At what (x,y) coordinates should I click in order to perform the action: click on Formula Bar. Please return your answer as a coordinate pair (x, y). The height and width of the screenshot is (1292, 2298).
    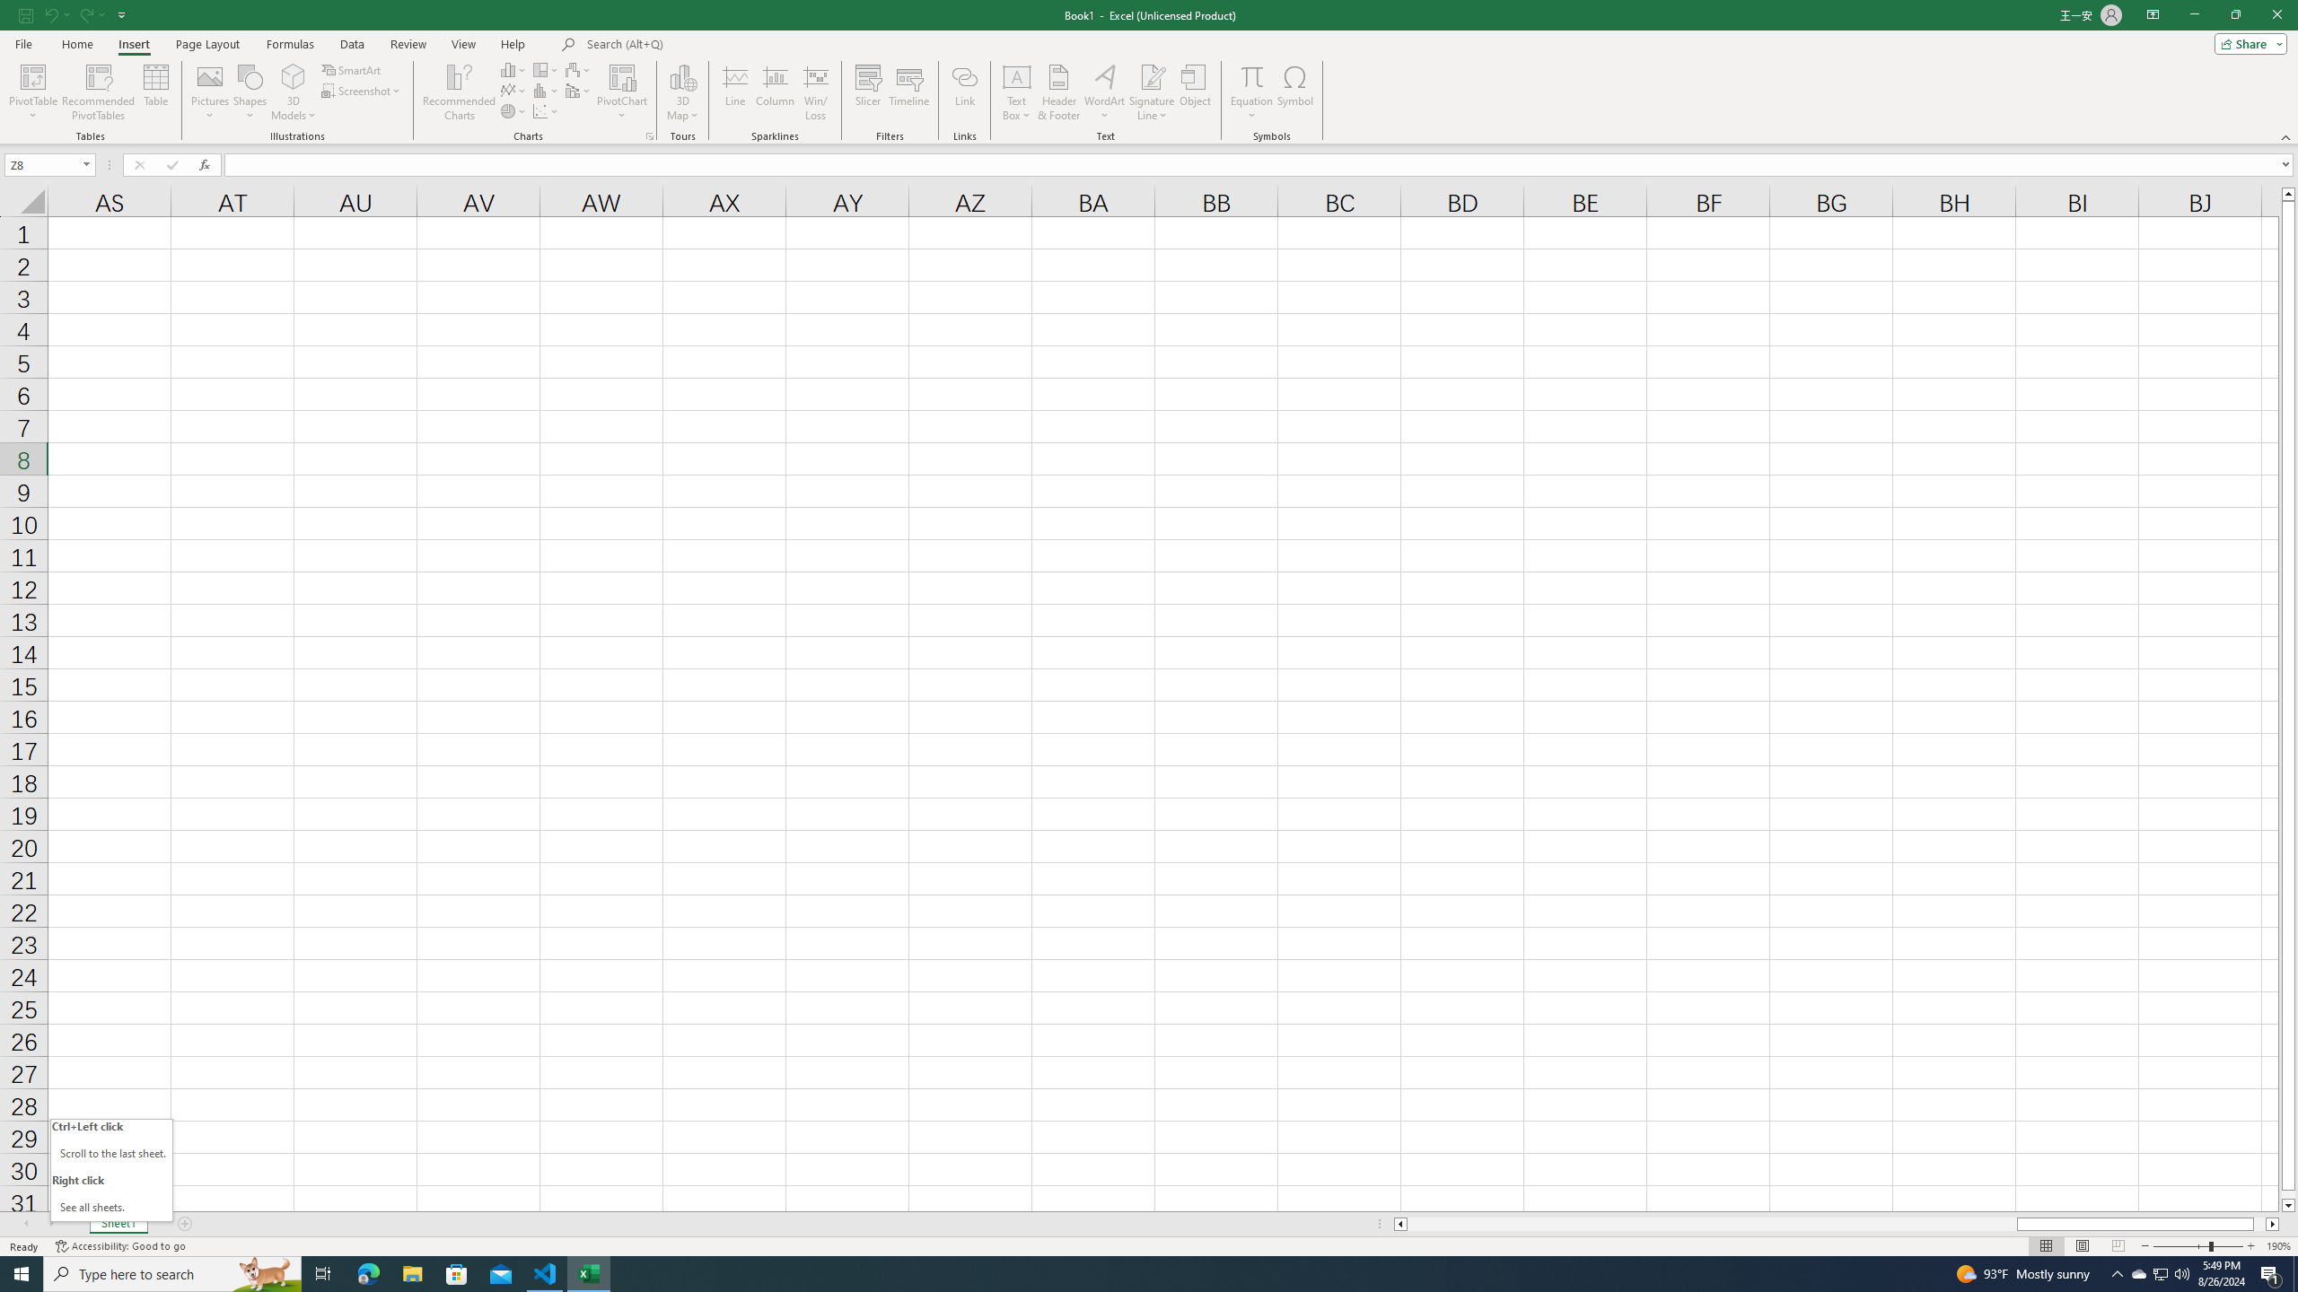
    Looking at the image, I should click on (1260, 165).